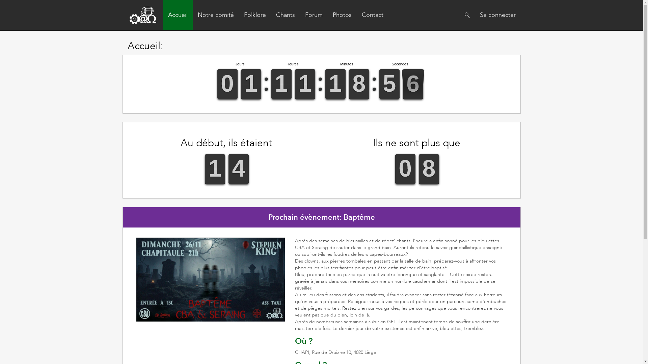  Describe the element at coordinates (497, 15) in the screenshot. I see `Se connecter` at that location.